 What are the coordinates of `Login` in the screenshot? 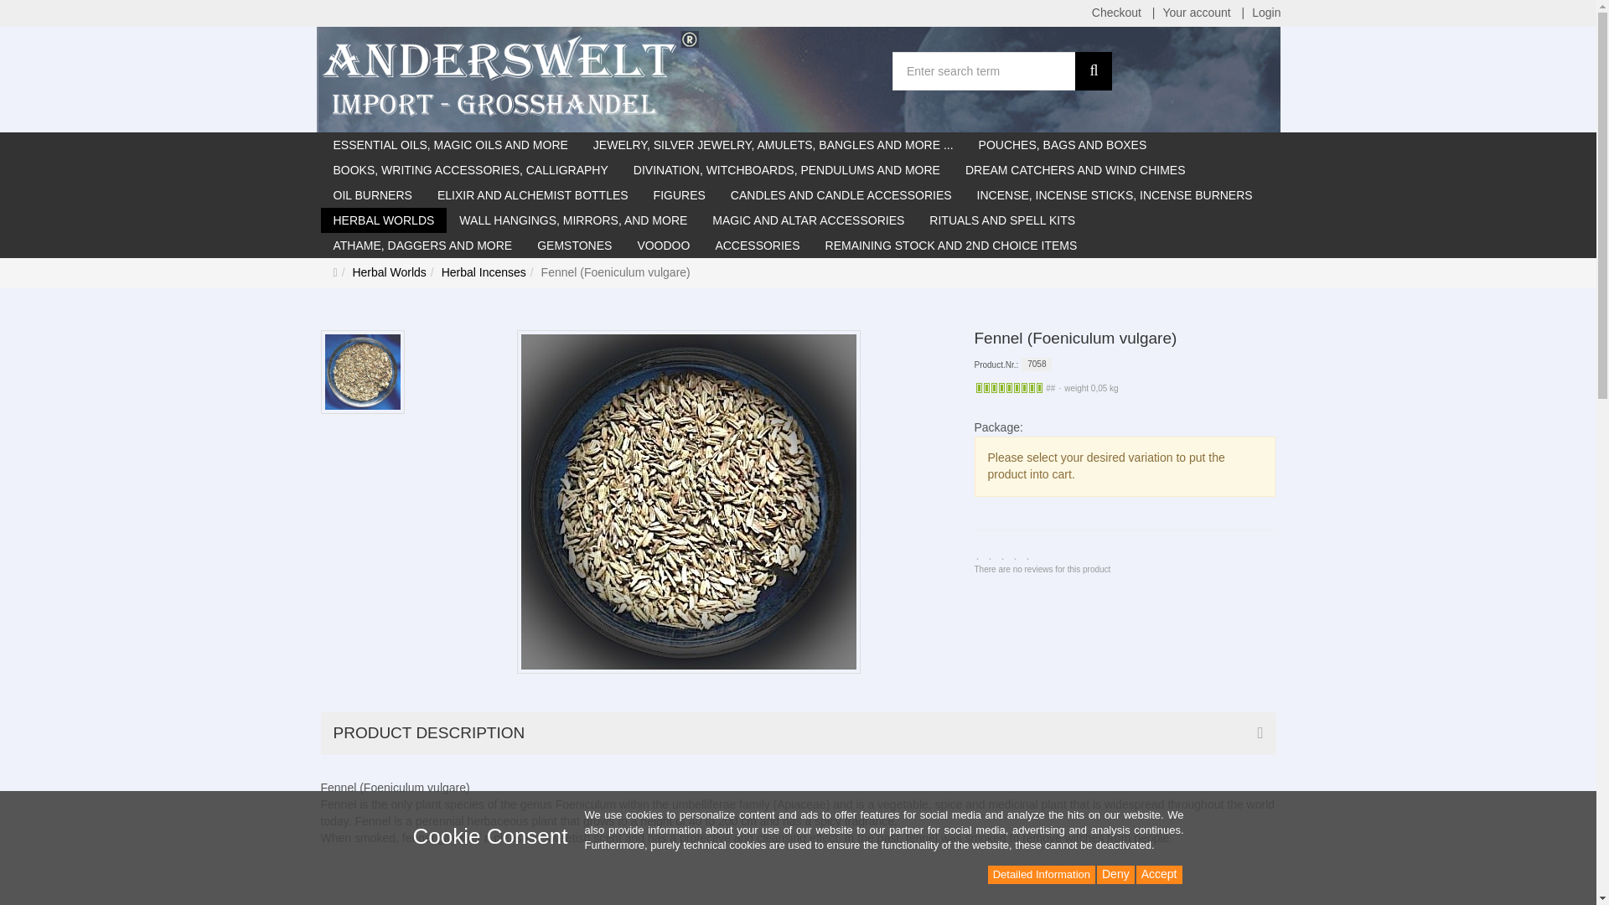 It's located at (1265, 13).